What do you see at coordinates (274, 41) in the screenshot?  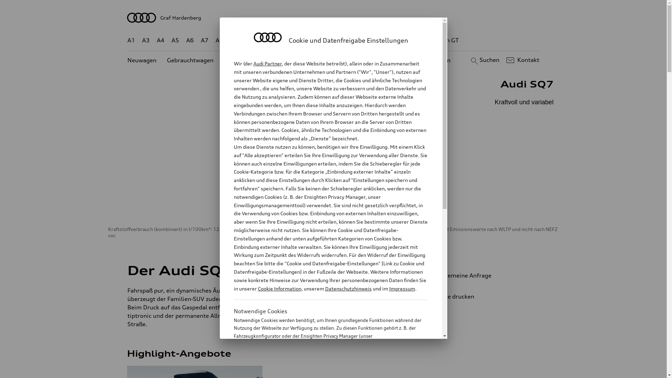 I see `Q4 e-tron` at bounding box center [274, 41].